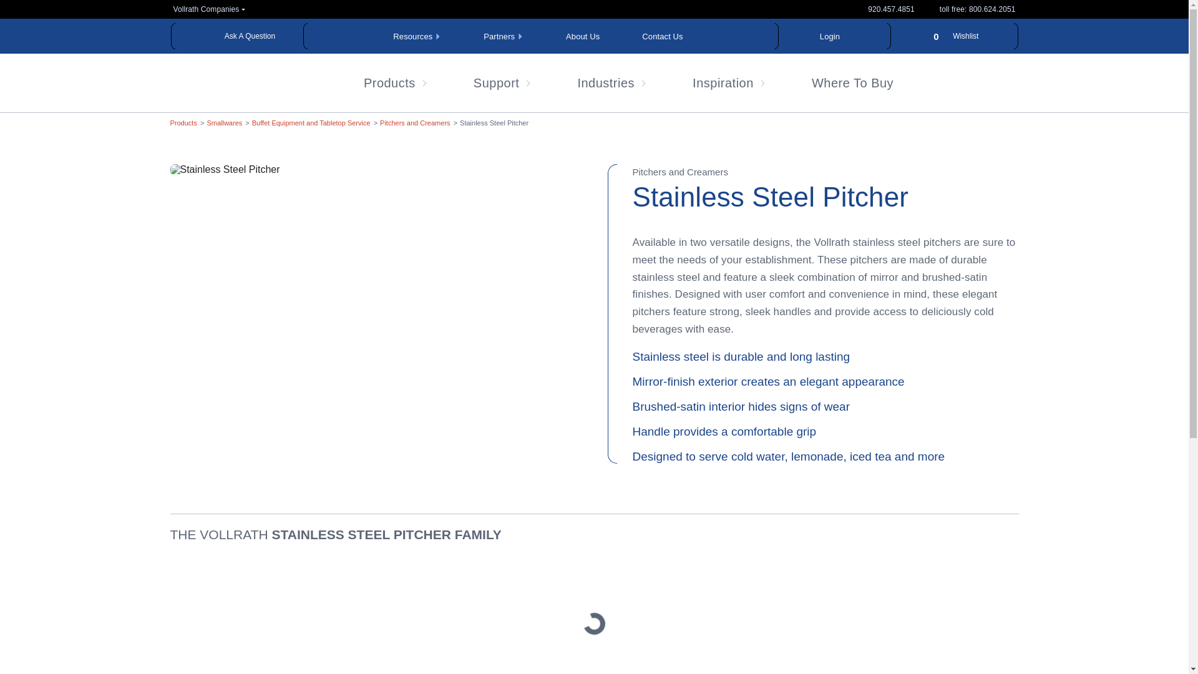 This screenshot has width=1198, height=674. I want to click on Contact Us, so click(662, 36).